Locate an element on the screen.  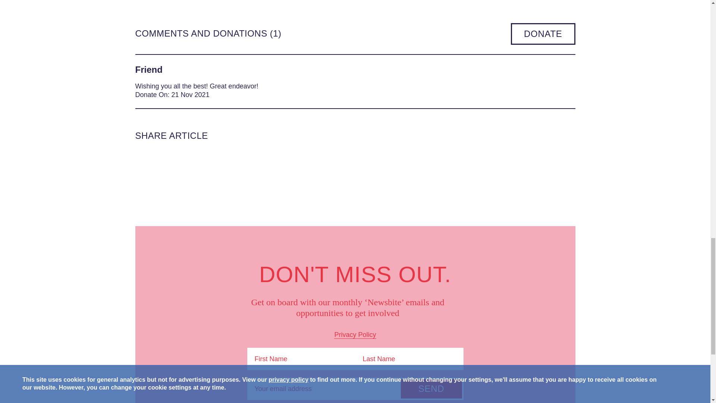
twitter is located at coordinates (146, 163).